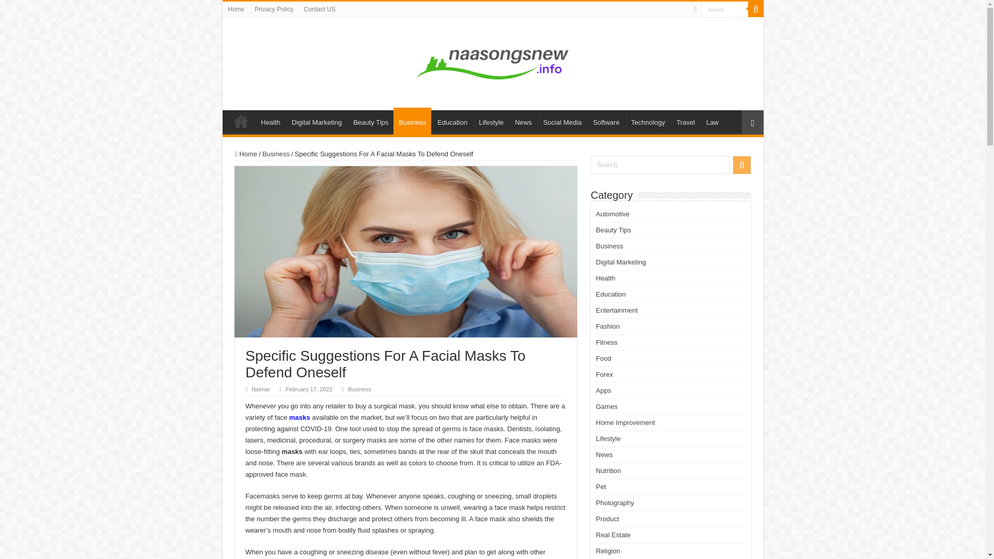 This screenshot has height=559, width=994. Describe the element at coordinates (756, 9) in the screenshot. I see `Search` at that location.